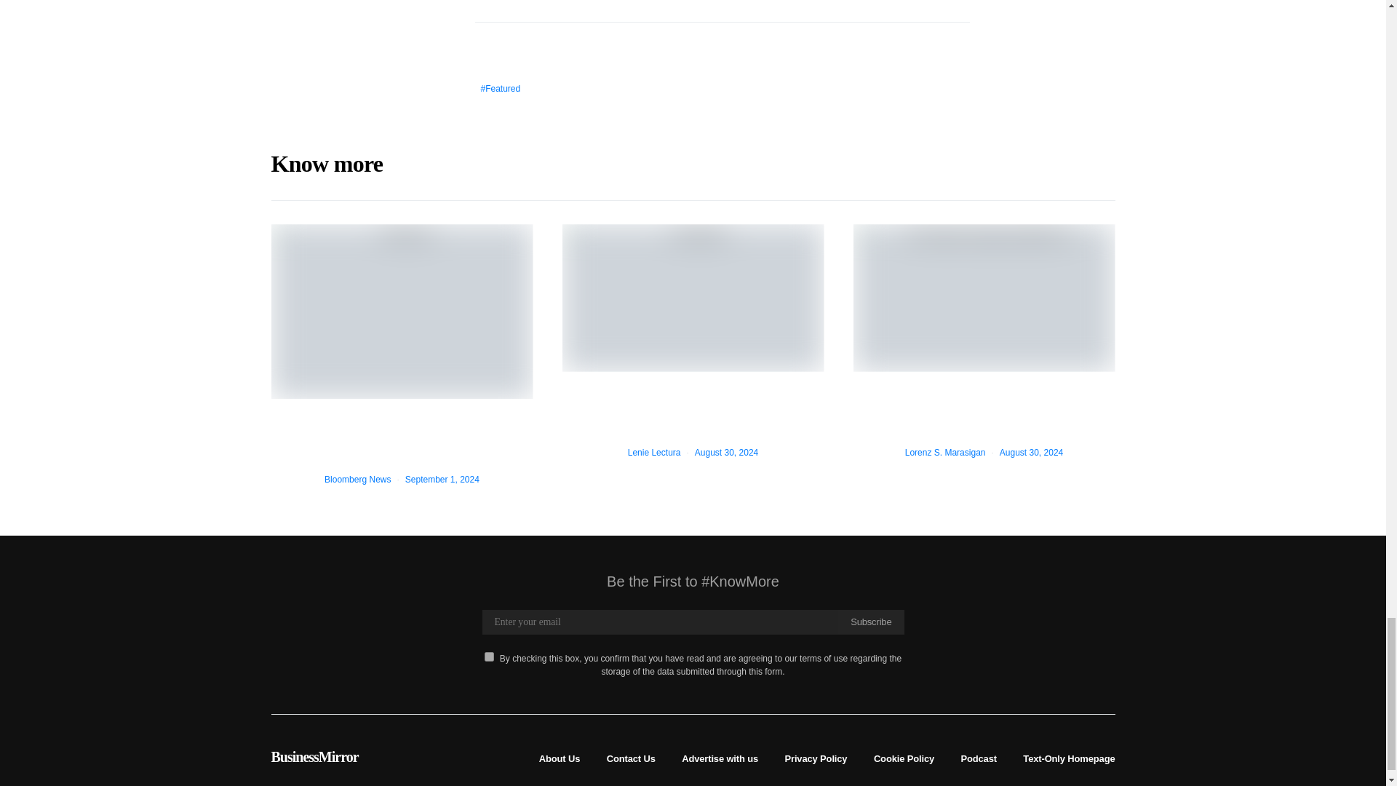  I want to click on View all posts by Lenie Lectura, so click(654, 452).